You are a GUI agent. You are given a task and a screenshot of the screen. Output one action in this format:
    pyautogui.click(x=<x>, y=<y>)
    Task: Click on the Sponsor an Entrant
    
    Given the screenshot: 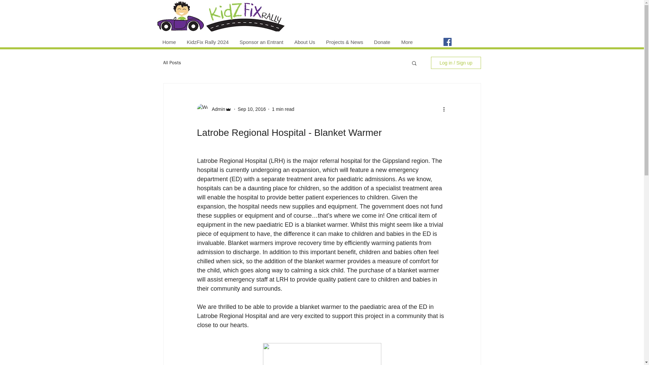 What is the action you would take?
    pyautogui.click(x=261, y=42)
    